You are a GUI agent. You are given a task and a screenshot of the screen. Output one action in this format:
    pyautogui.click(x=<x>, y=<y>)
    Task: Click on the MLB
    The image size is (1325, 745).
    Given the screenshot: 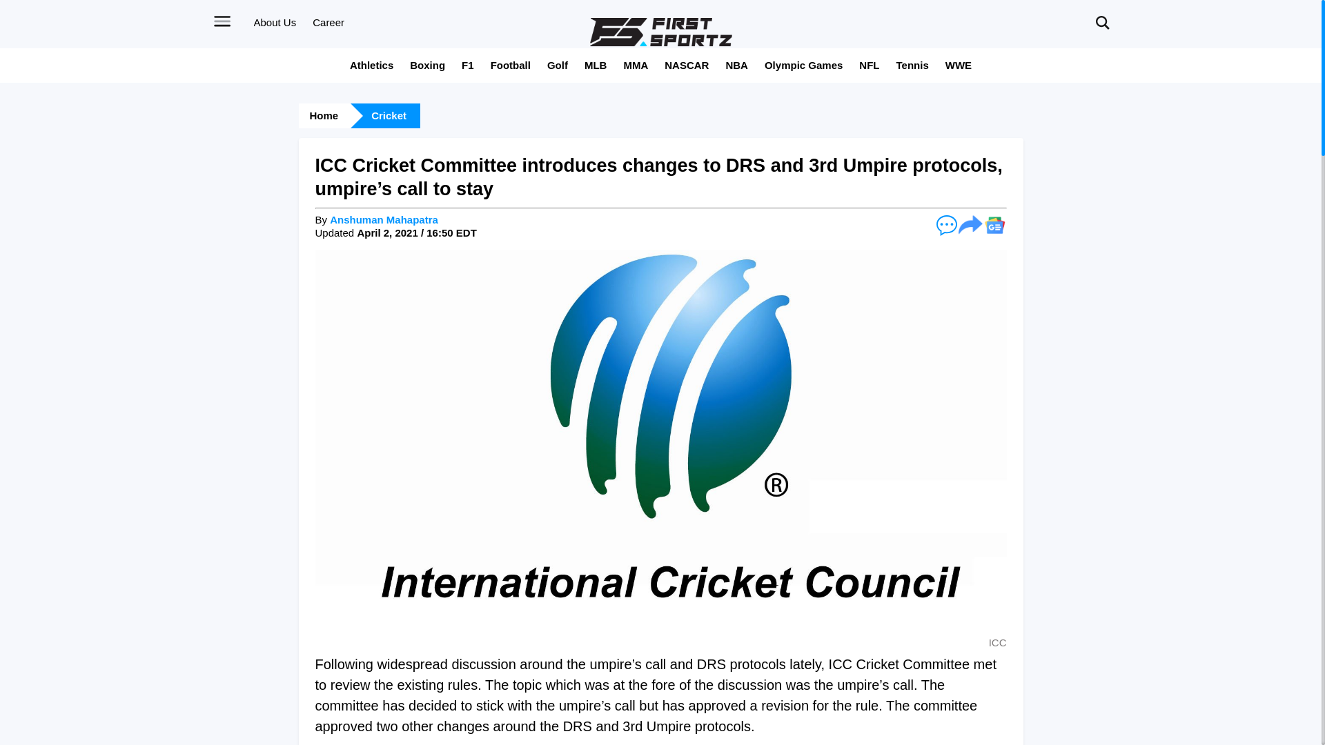 What is the action you would take?
    pyautogui.click(x=595, y=65)
    